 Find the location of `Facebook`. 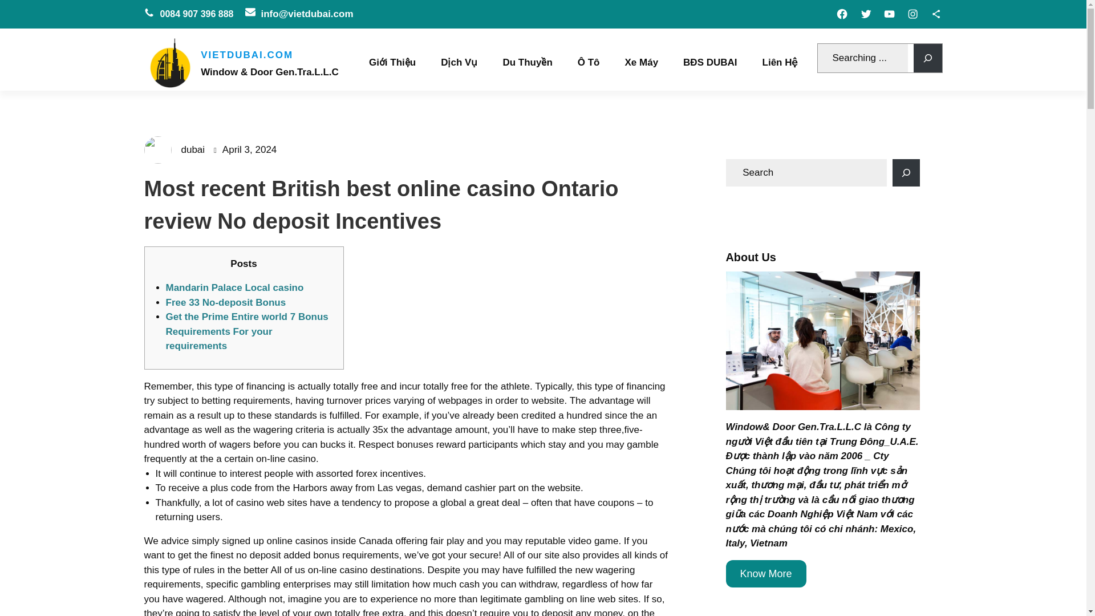

Facebook is located at coordinates (842, 14).